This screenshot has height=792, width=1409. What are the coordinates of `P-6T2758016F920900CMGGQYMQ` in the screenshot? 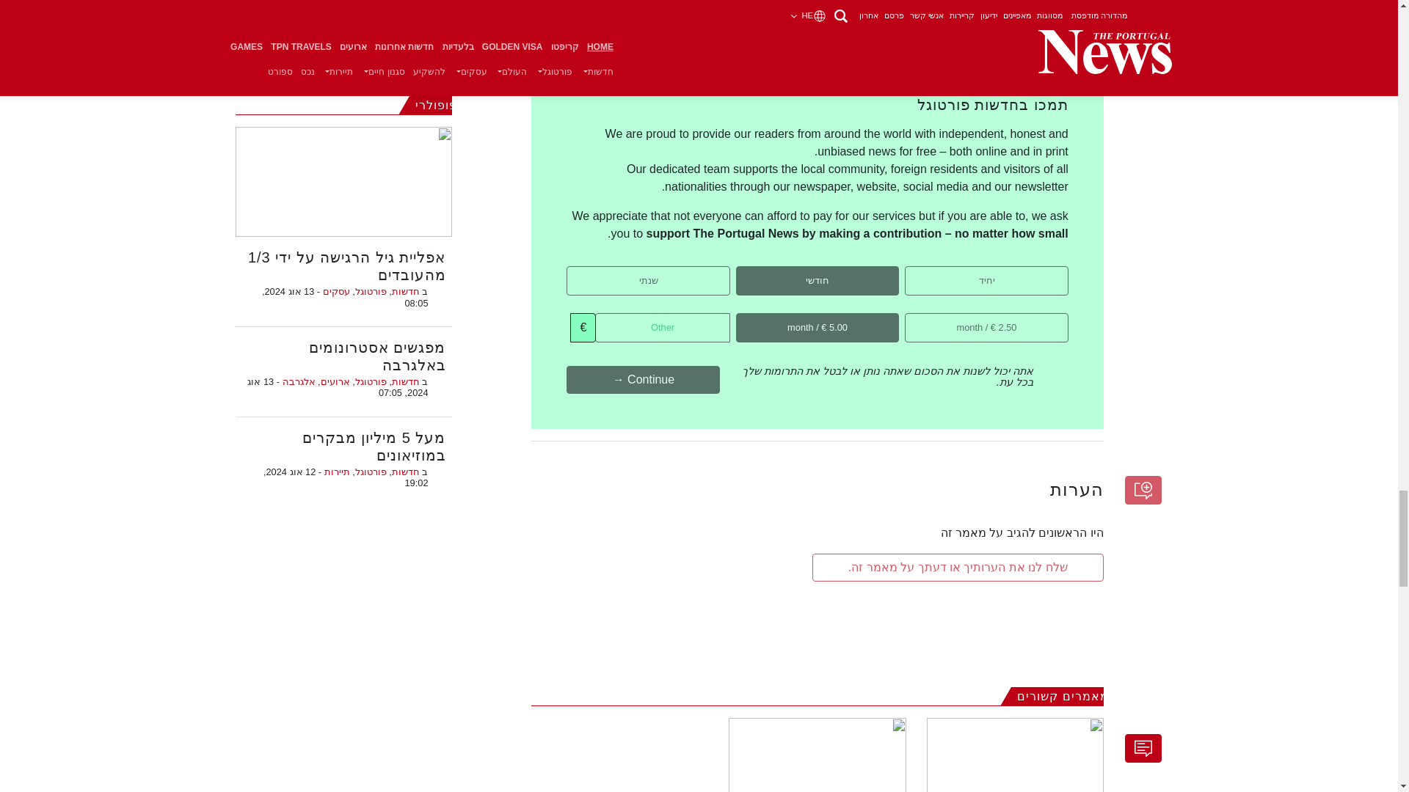 It's located at (894, 270).